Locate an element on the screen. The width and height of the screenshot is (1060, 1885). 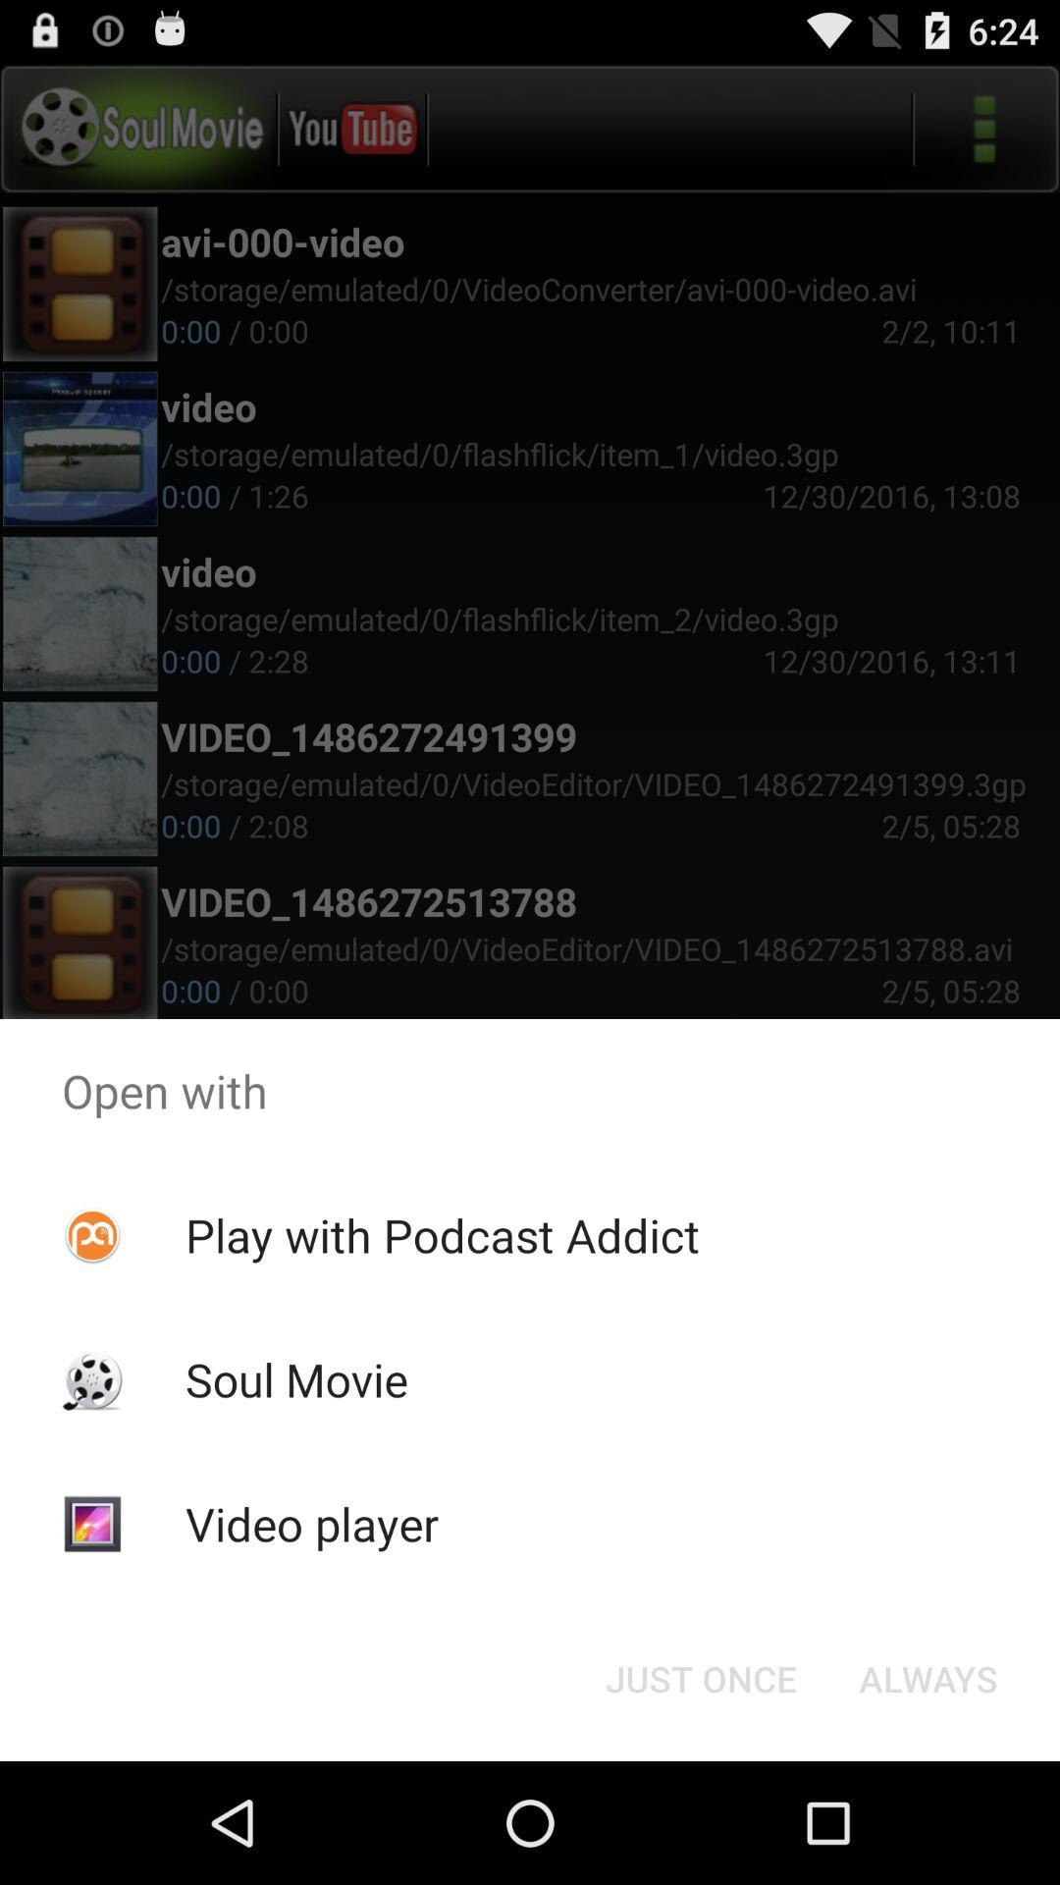
select button next to the always is located at coordinates (701, 1679).